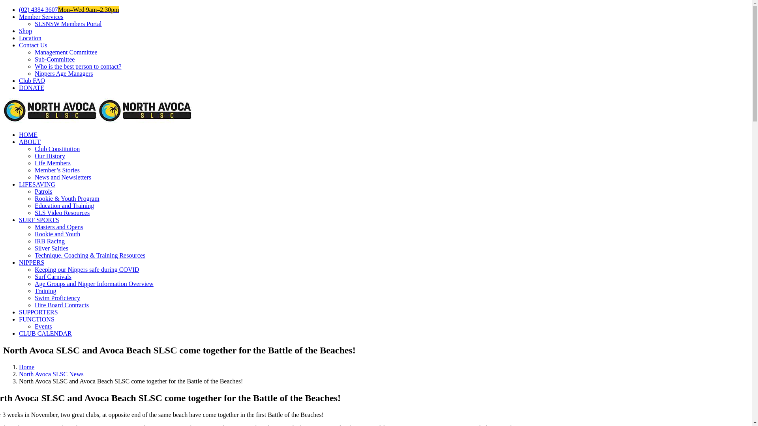  Describe the element at coordinates (67, 199) in the screenshot. I see `Rookie & Youth Program` at that location.